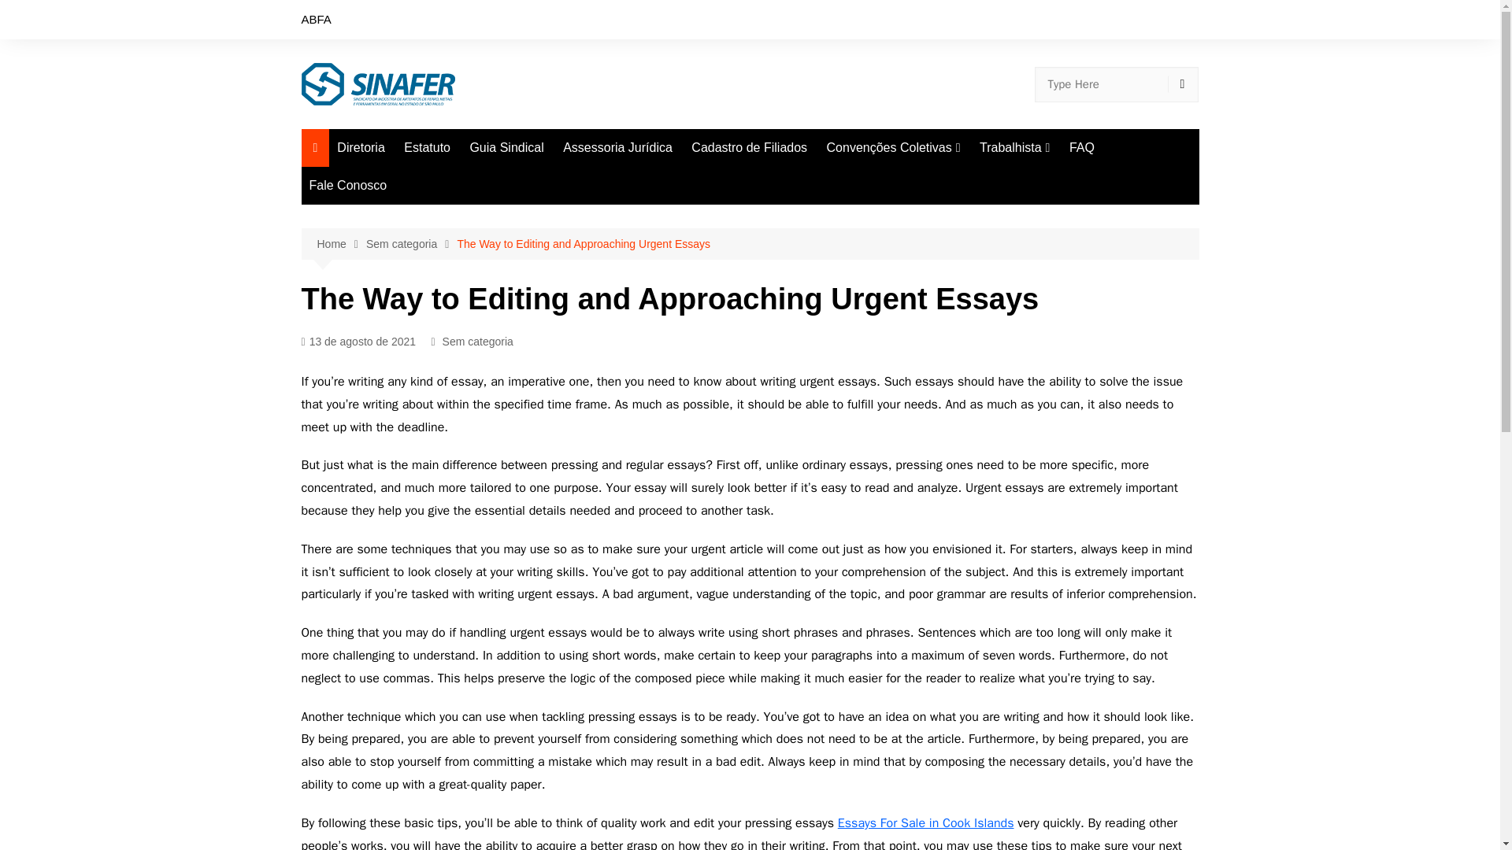 This screenshot has width=1512, height=850. Describe the element at coordinates (340, 244) in the screenshot. I see `Home` at that location.